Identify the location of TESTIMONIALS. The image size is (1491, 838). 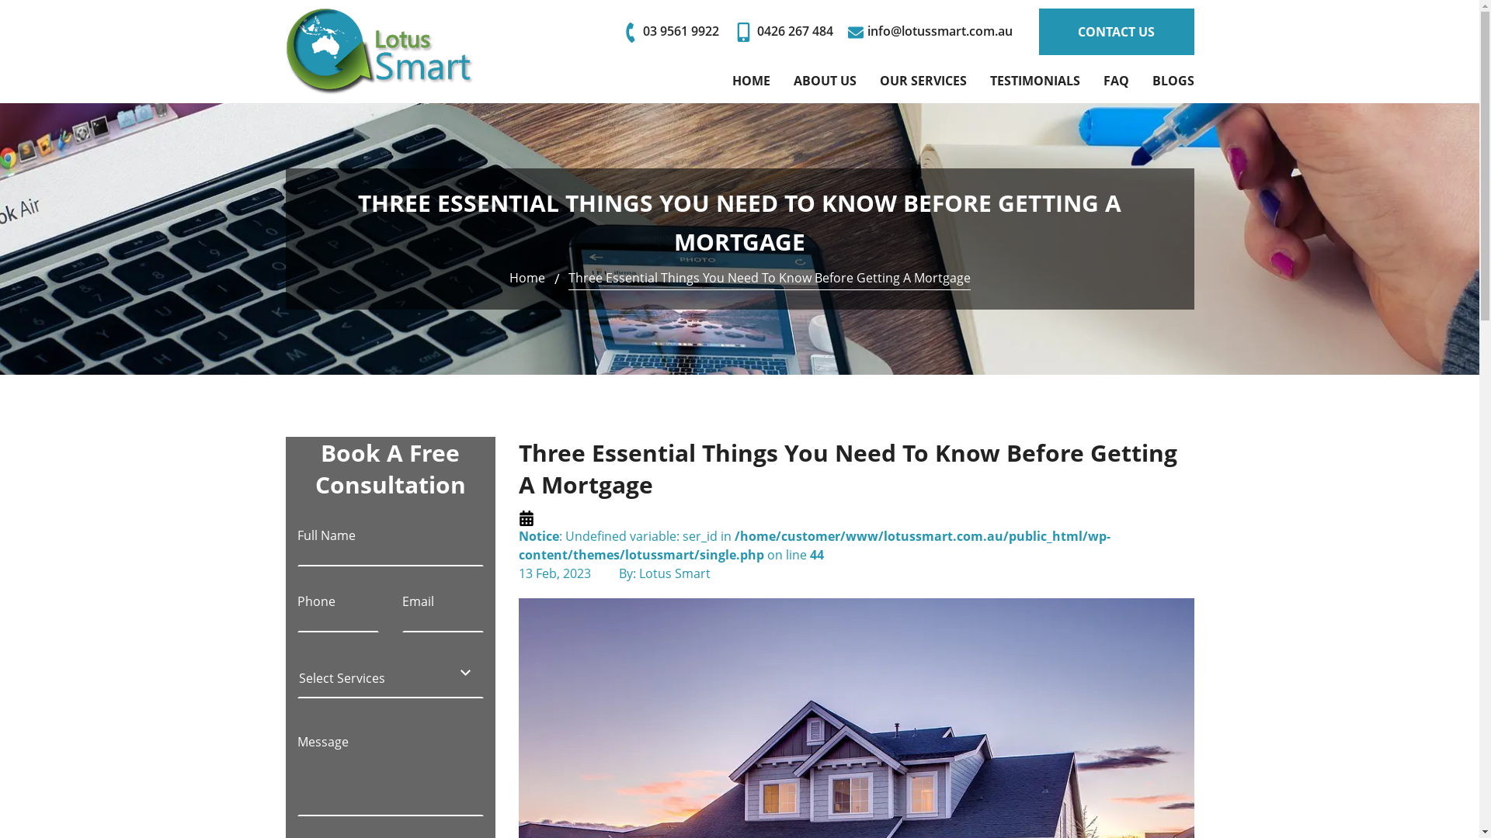
(1034, 81).